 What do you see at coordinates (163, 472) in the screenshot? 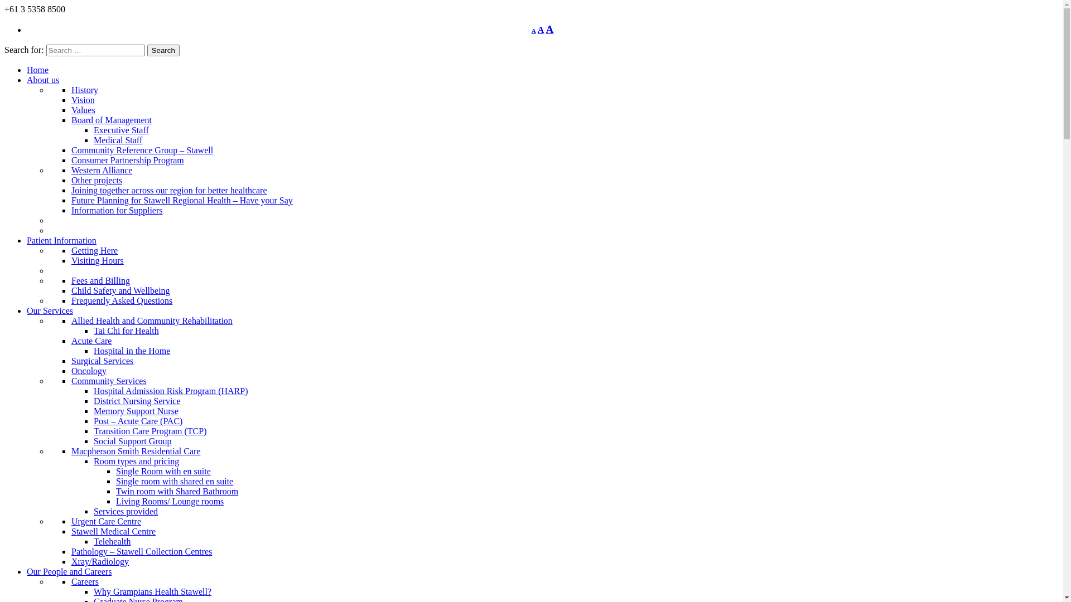
I see `Single Room with en suite` at bounding box center [163, 472].